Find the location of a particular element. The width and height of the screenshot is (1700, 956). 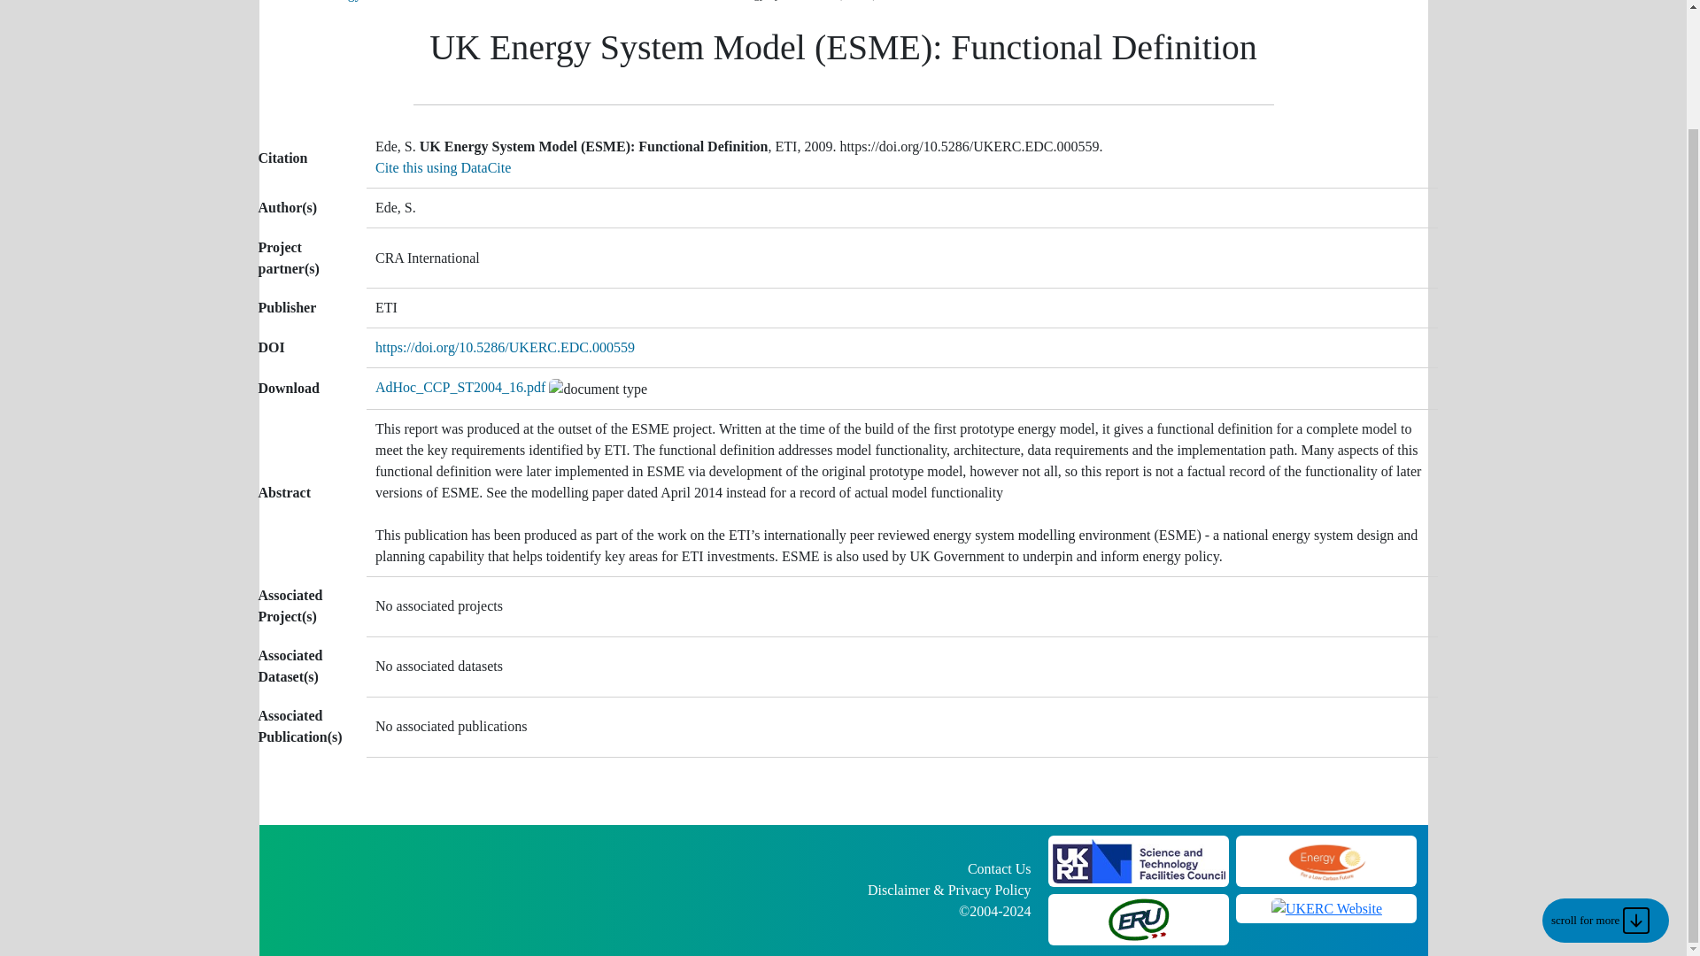

scroll for more is located at coordinates (1605, 784).